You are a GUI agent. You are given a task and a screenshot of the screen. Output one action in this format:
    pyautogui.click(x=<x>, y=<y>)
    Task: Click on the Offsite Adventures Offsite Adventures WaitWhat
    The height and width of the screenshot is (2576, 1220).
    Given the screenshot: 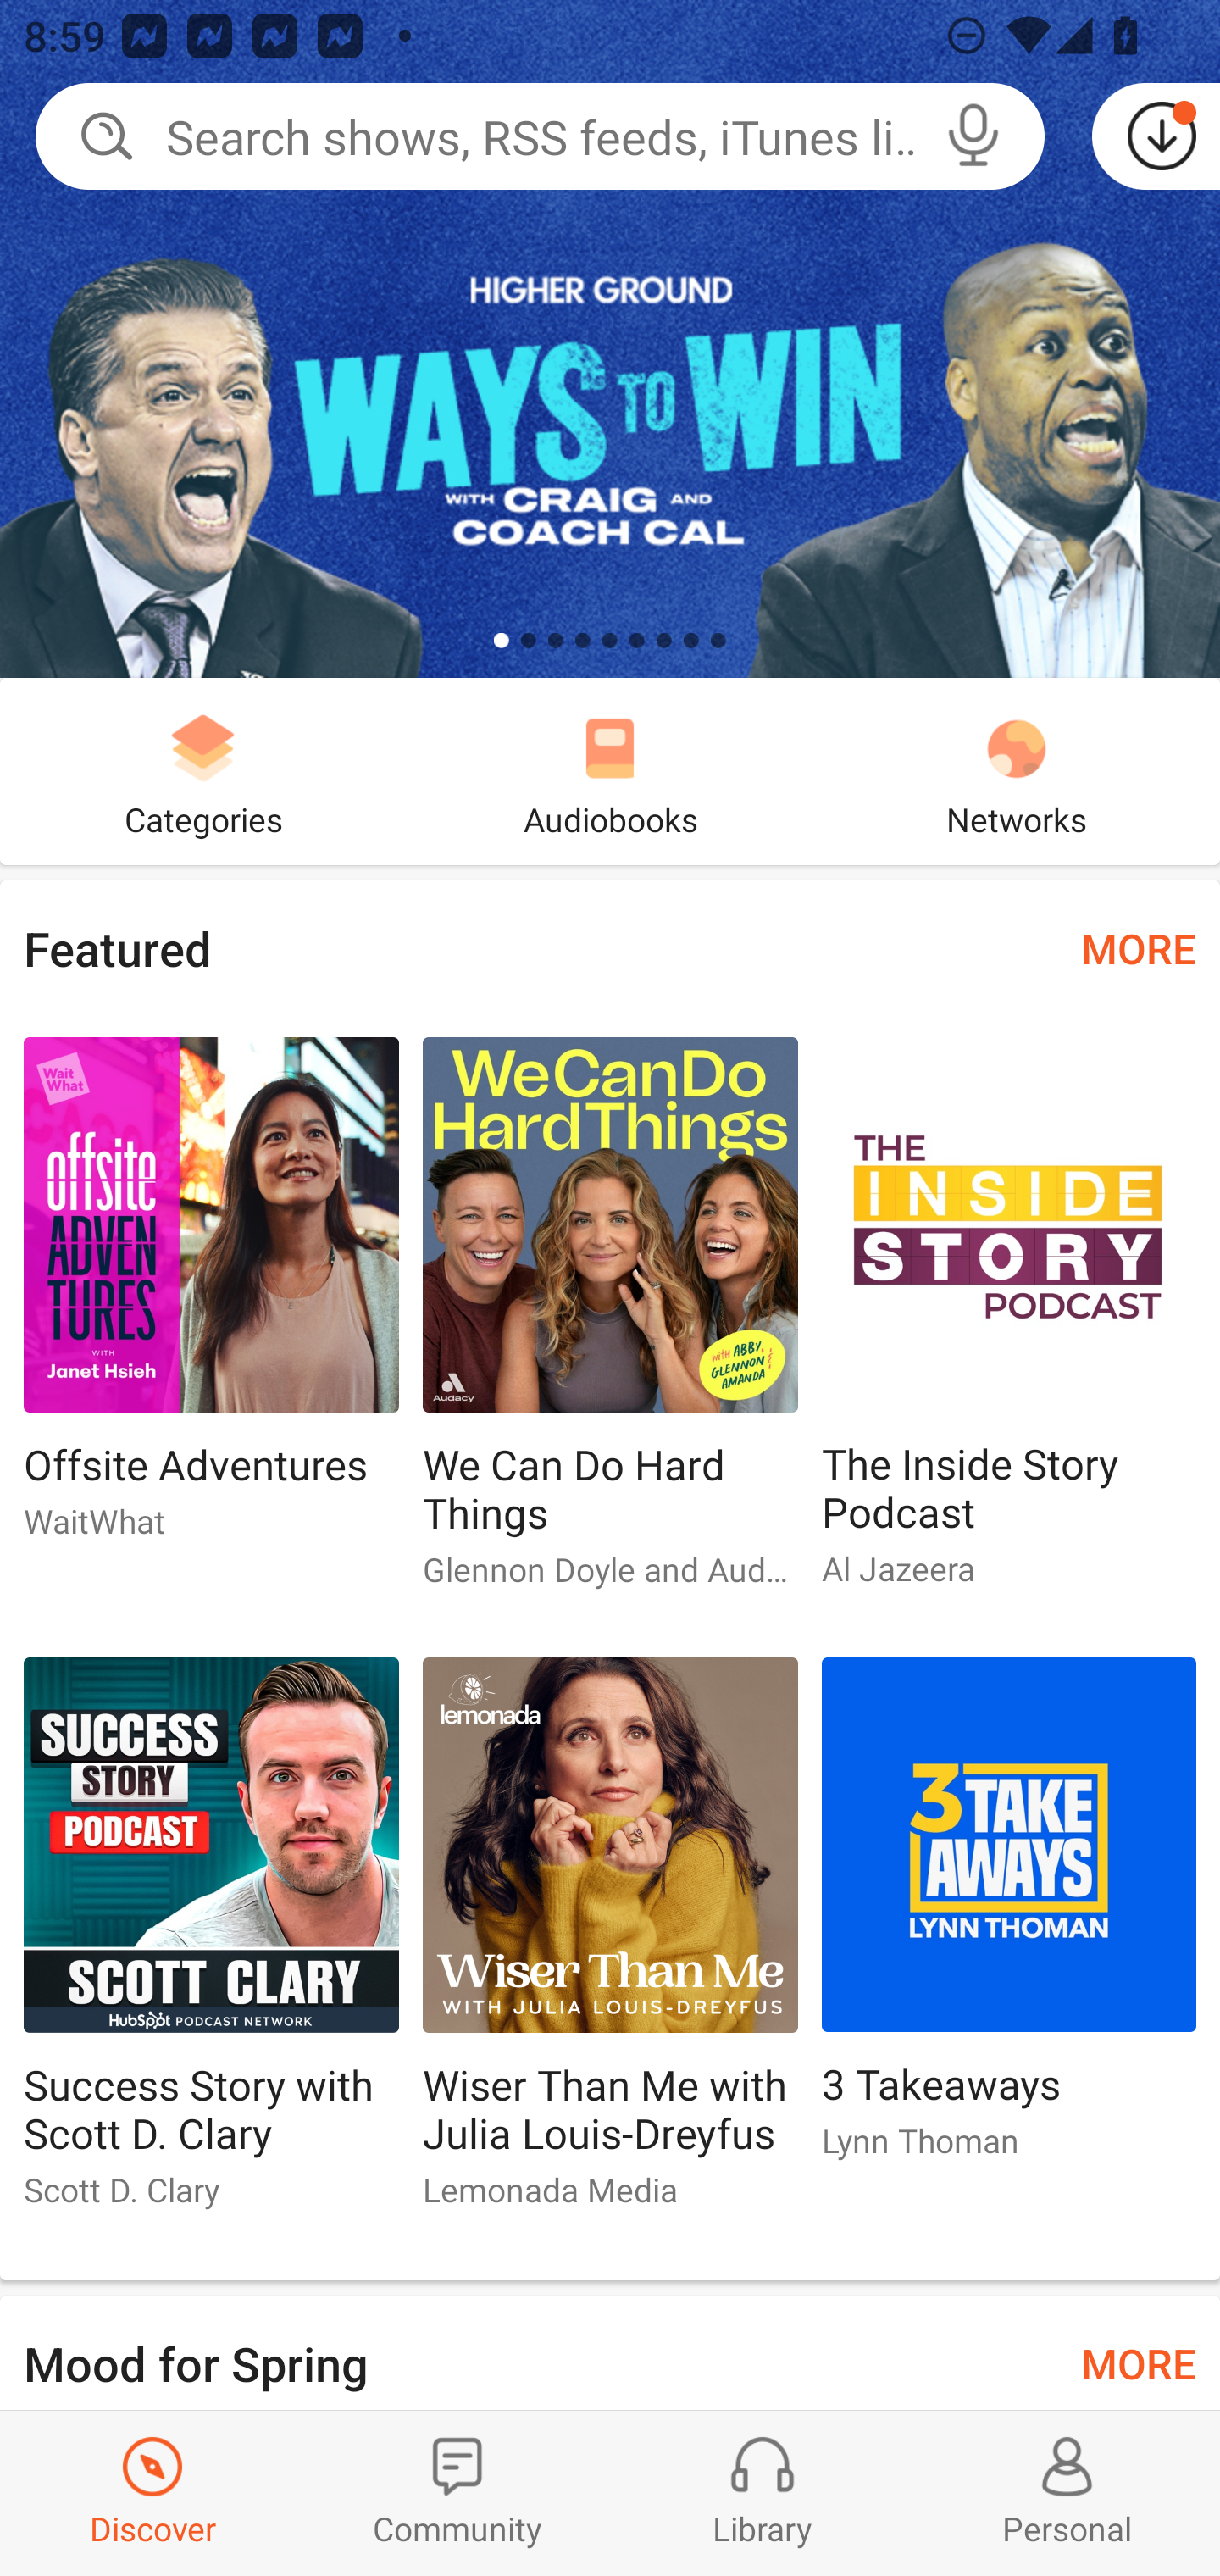 What is the action you would take?
    pyautogui.click(x=210, y=1302)
    